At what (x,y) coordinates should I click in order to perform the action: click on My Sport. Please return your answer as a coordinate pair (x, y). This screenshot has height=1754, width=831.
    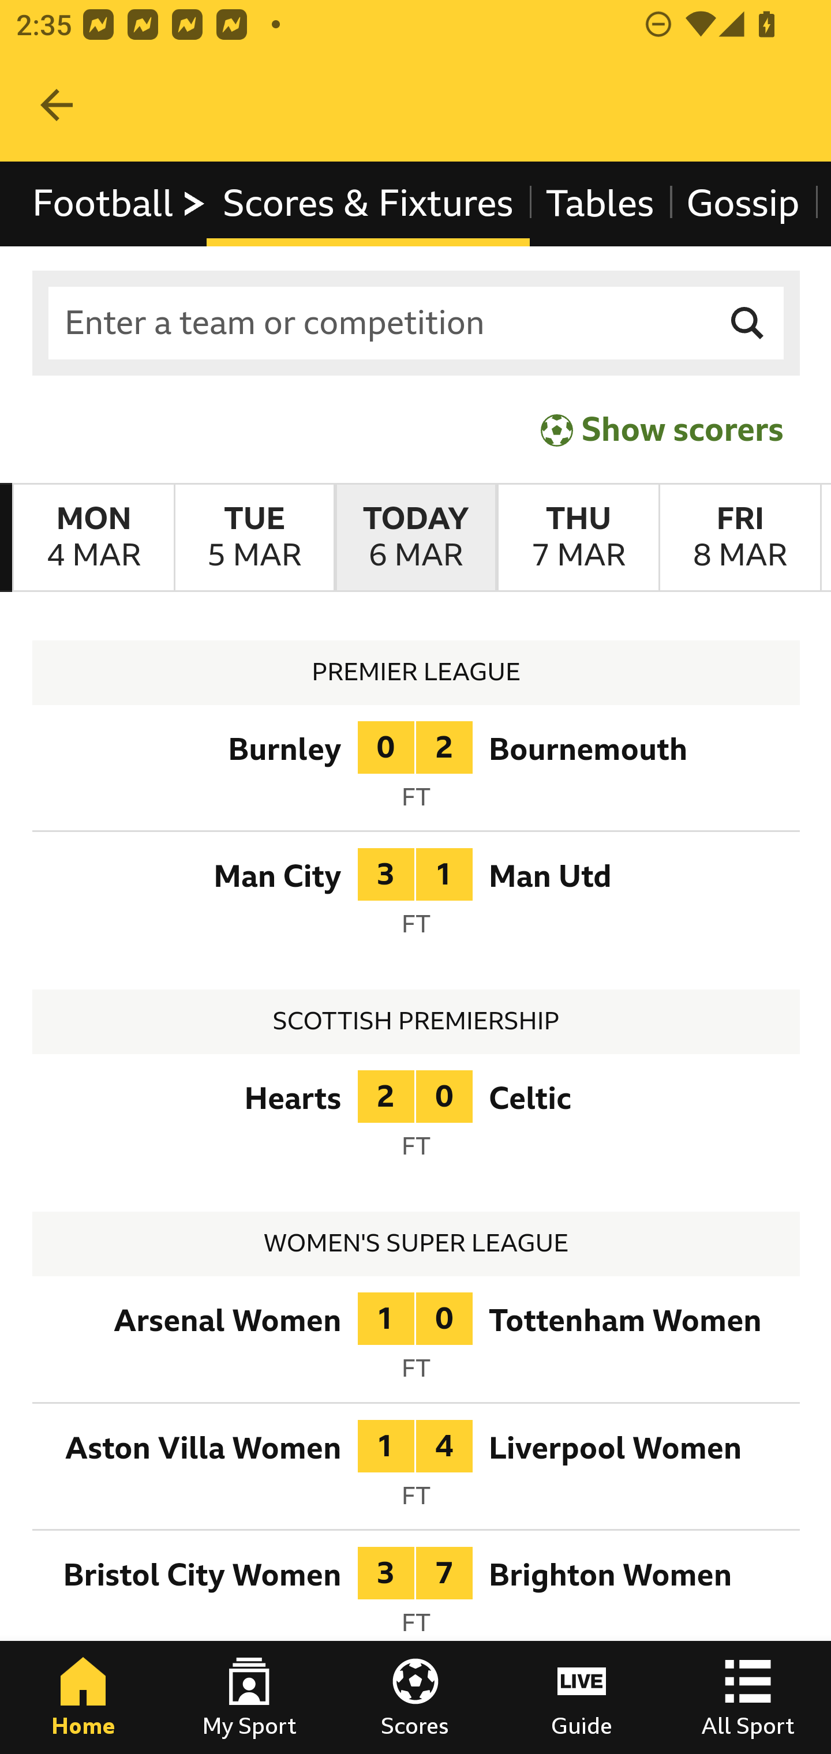
    Looking at the image, I should click on (249, 1697).